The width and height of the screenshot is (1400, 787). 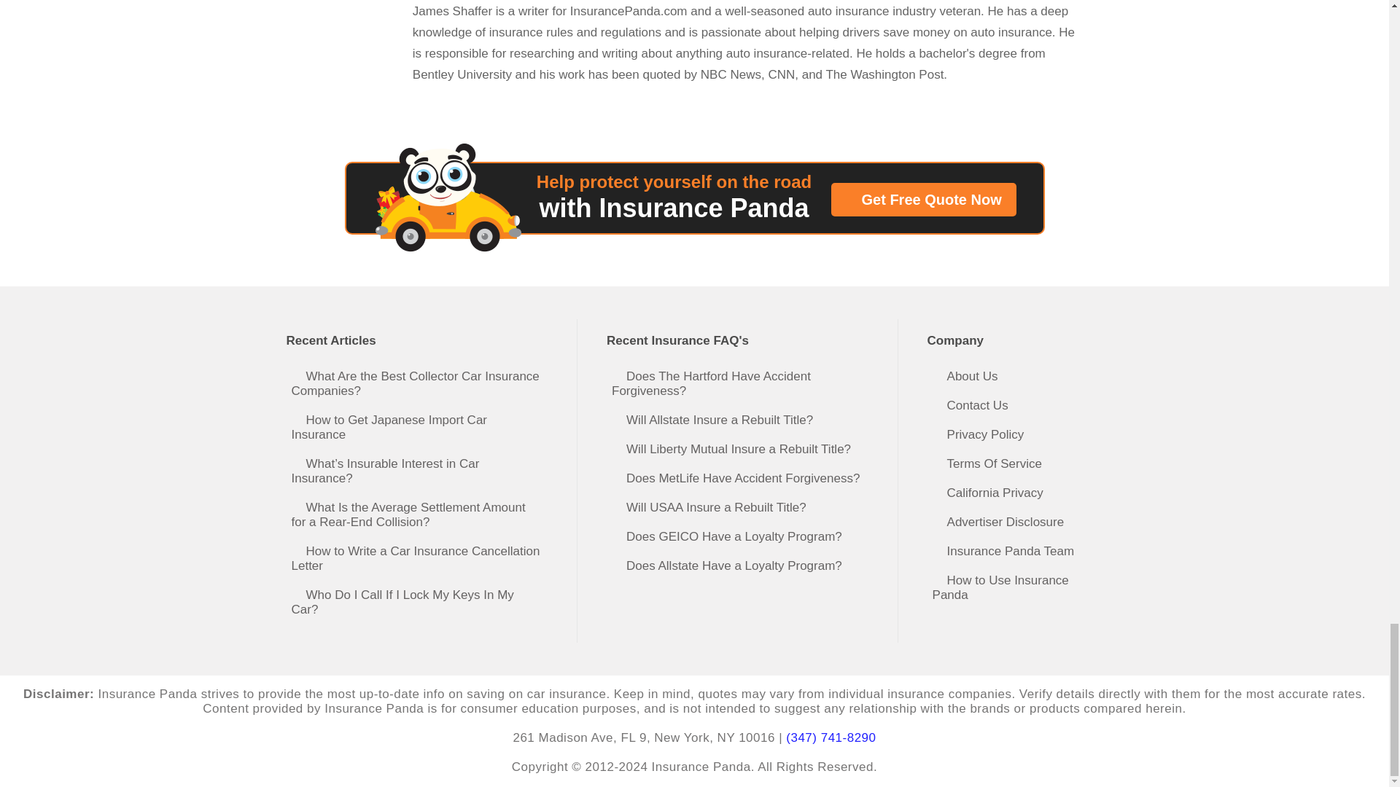 What do you see at coordinates (739, 383) in the screenshot?
I see `Does The Hartford Have Accident Forgiveness?` at bounding box center [739, 383].